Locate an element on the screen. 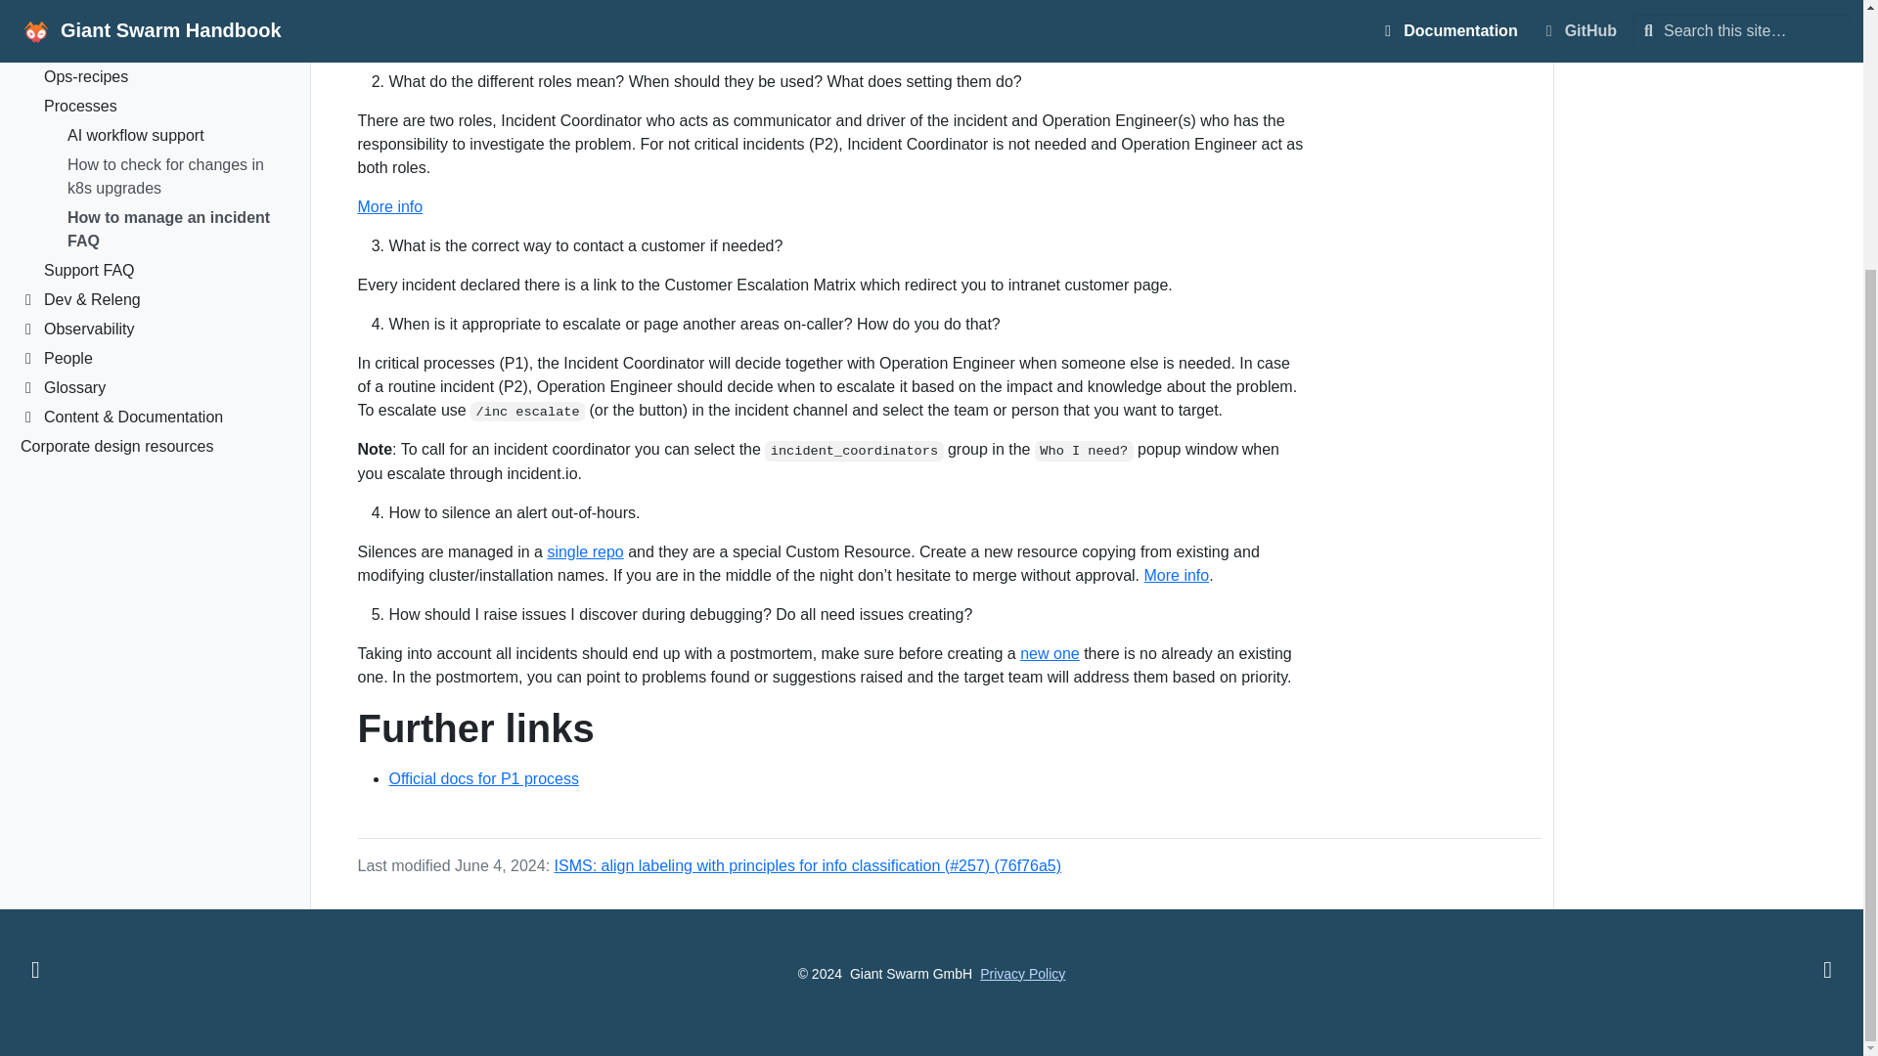 This screenshot has height=1056, width=1878. Support FAQ is located at coordinates (164, 70).